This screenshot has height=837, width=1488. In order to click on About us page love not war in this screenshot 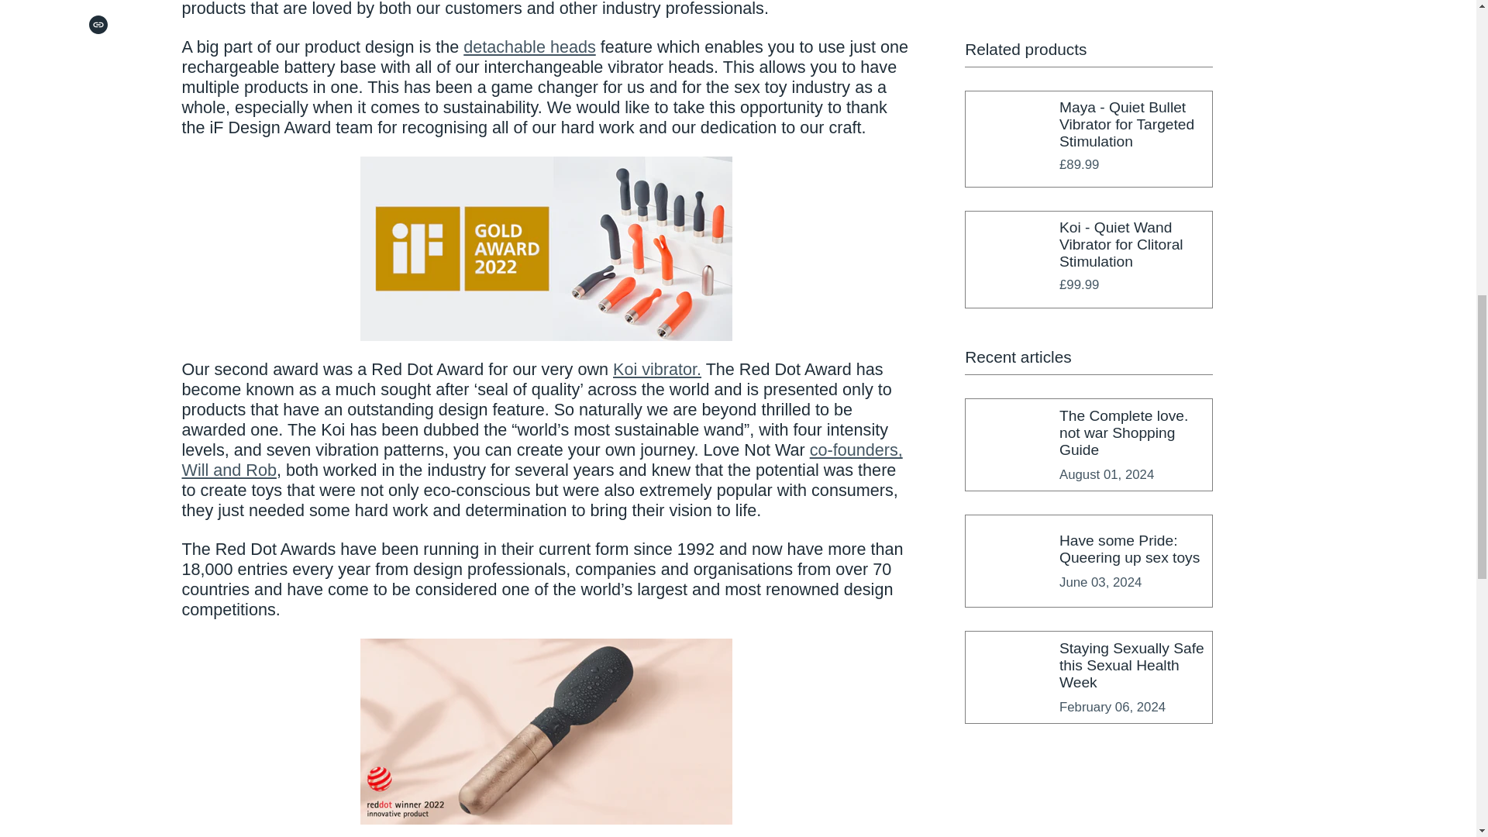, I will do `click(541, 460)`.